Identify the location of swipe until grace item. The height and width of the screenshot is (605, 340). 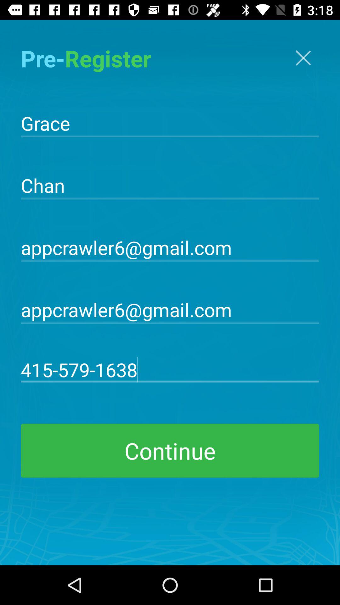
(170, 123).